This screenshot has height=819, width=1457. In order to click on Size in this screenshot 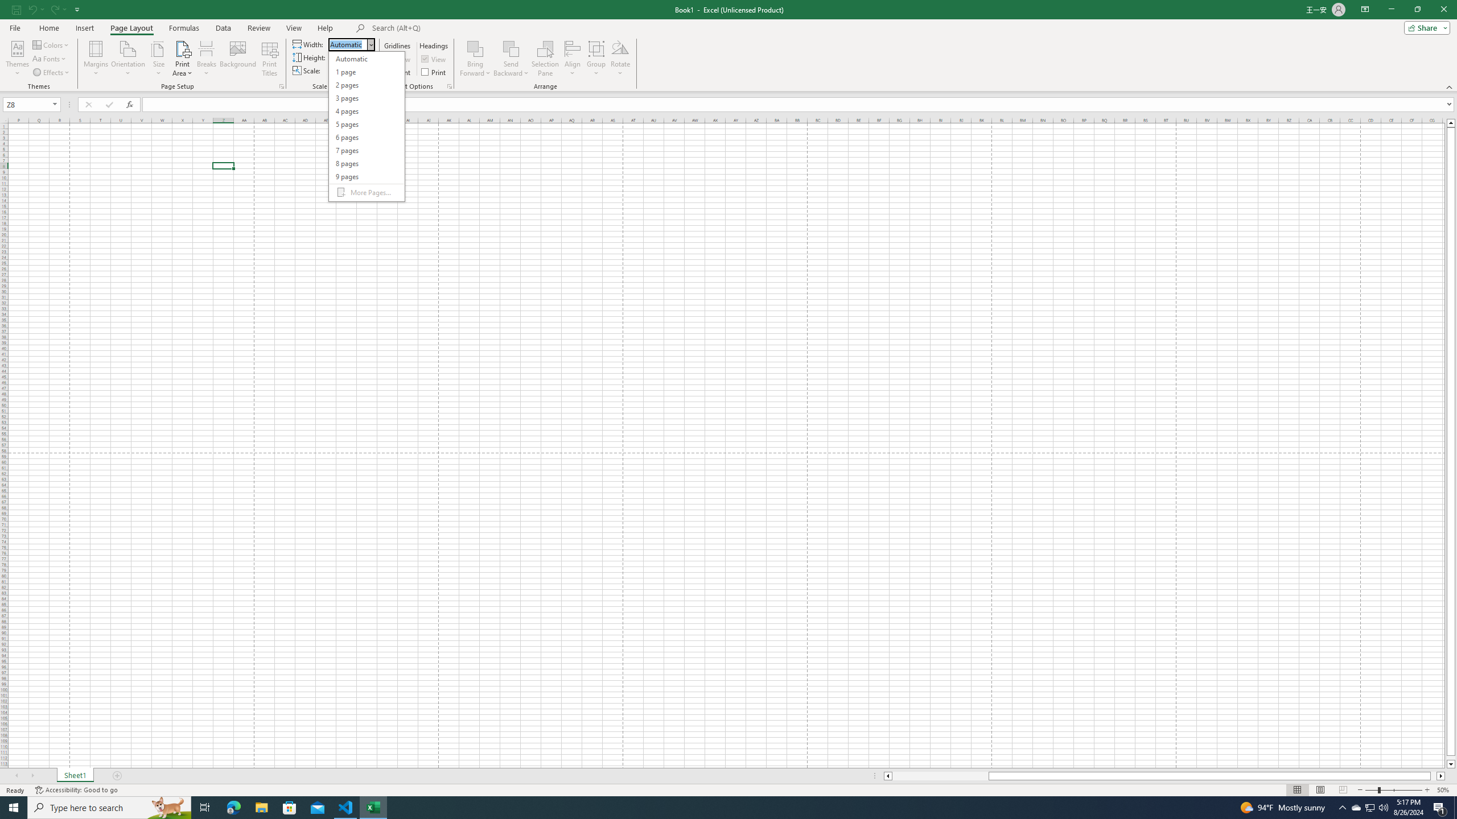, I will do `click(158, 59)`.